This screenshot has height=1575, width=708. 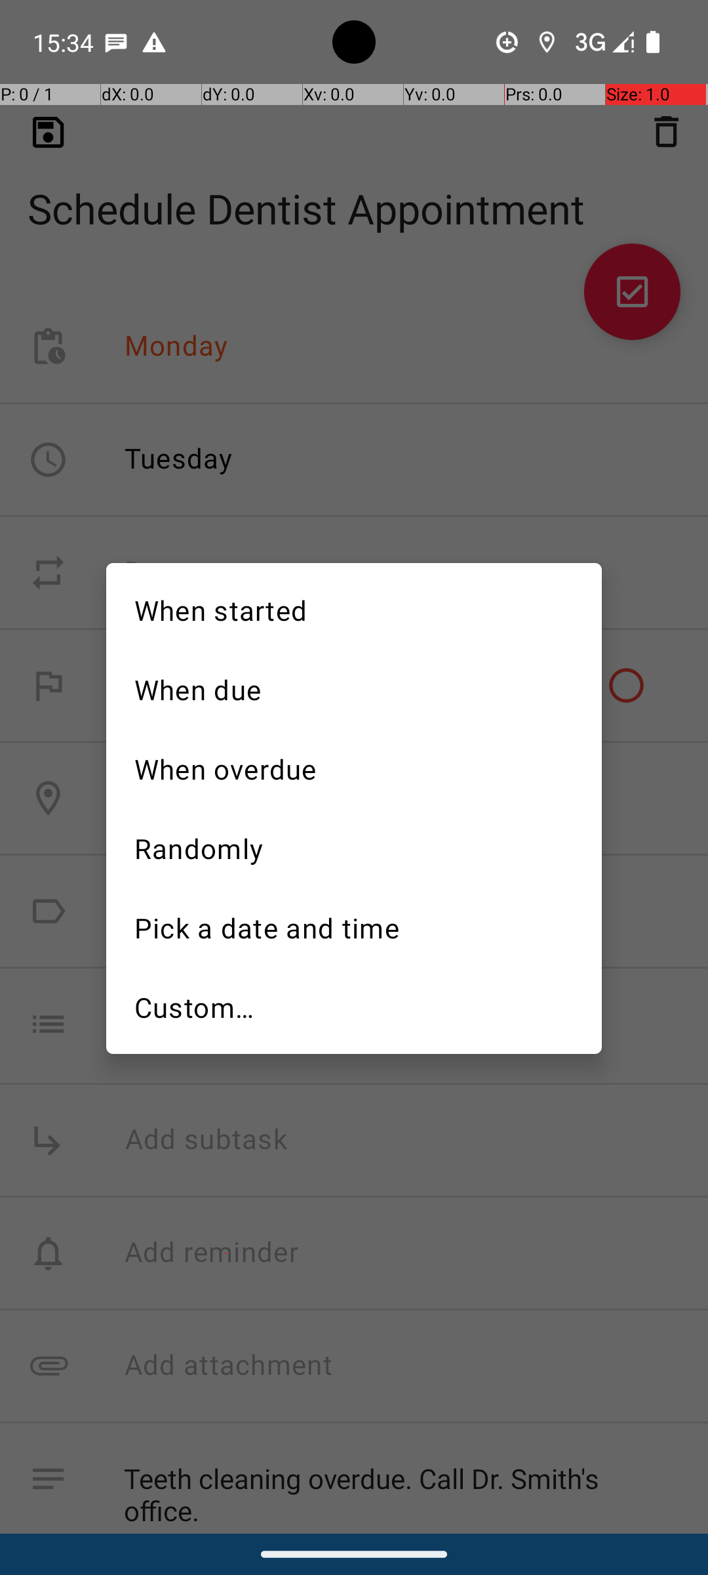 What do you see at coordinates (354, 927) in the screenshot?
I see `Pick a date and time` at bounding box center [354, 927].